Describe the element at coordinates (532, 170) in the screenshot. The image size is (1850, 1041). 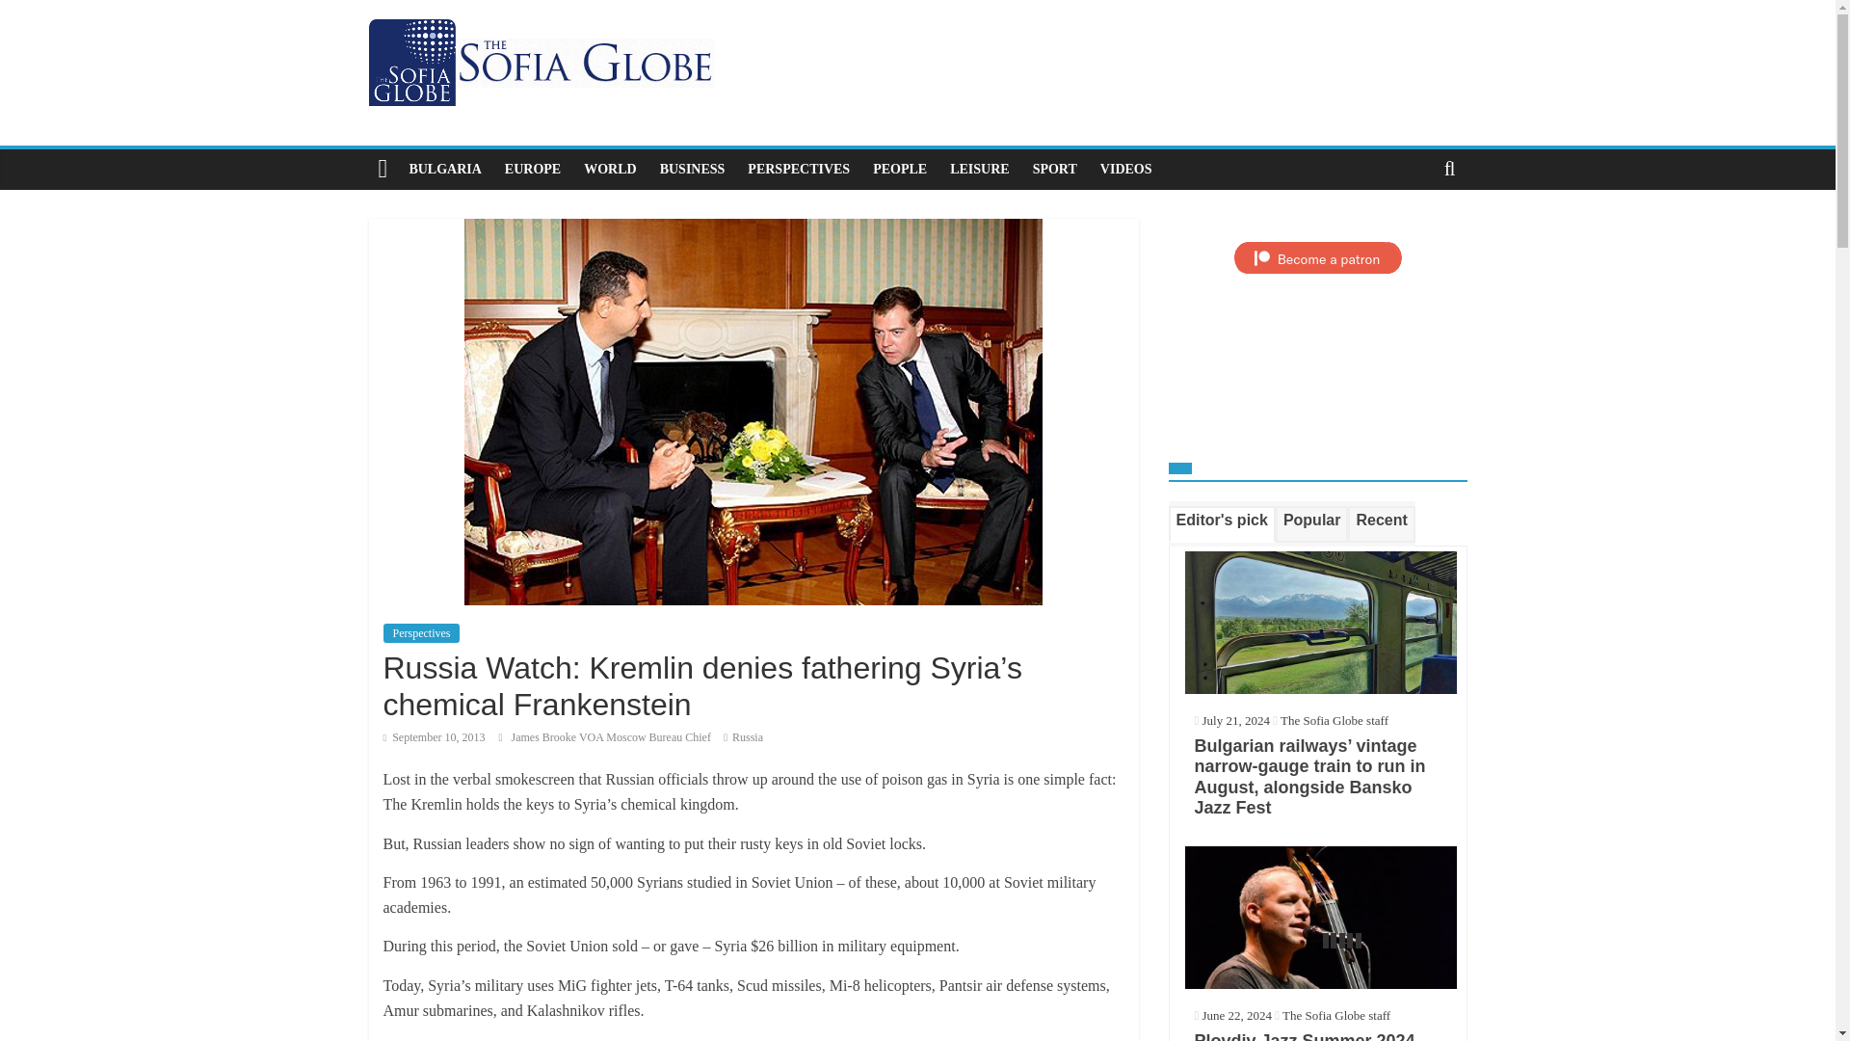
I see `EUROPE` at that location.